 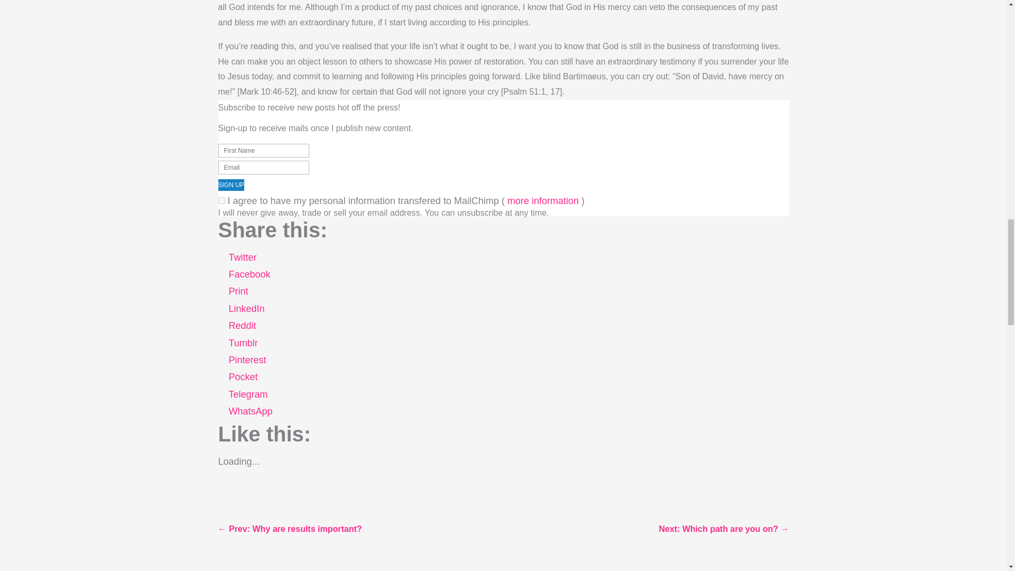 I want to click on more information, so click(x=543, y=203).